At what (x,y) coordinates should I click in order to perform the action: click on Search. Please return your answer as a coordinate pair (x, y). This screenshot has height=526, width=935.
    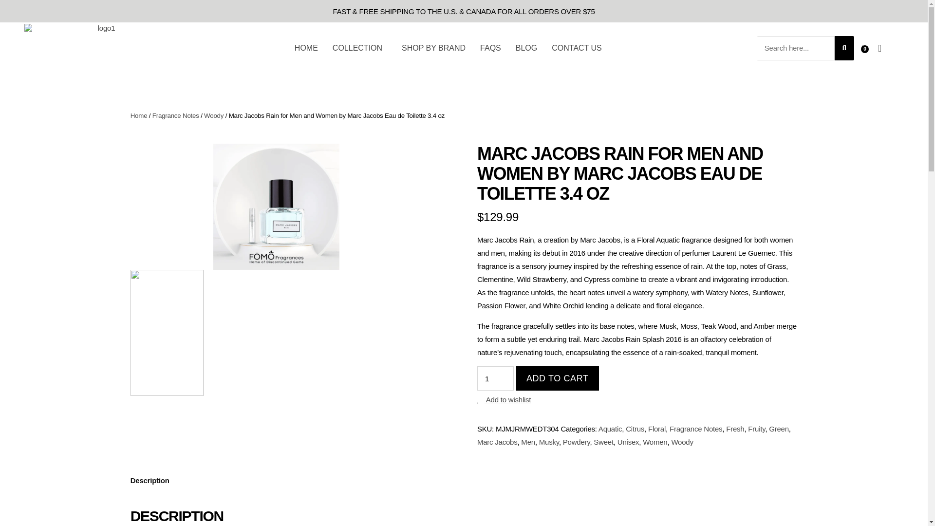
    Looking at the image, I should click on (796, 48).